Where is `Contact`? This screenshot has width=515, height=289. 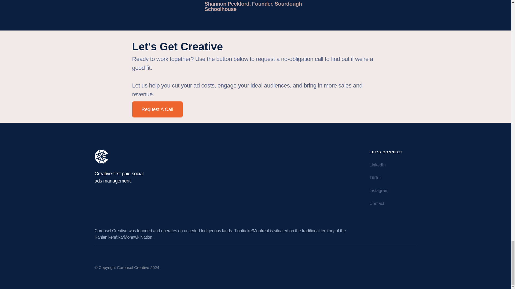 Contact is located at coordinates (377, 203).